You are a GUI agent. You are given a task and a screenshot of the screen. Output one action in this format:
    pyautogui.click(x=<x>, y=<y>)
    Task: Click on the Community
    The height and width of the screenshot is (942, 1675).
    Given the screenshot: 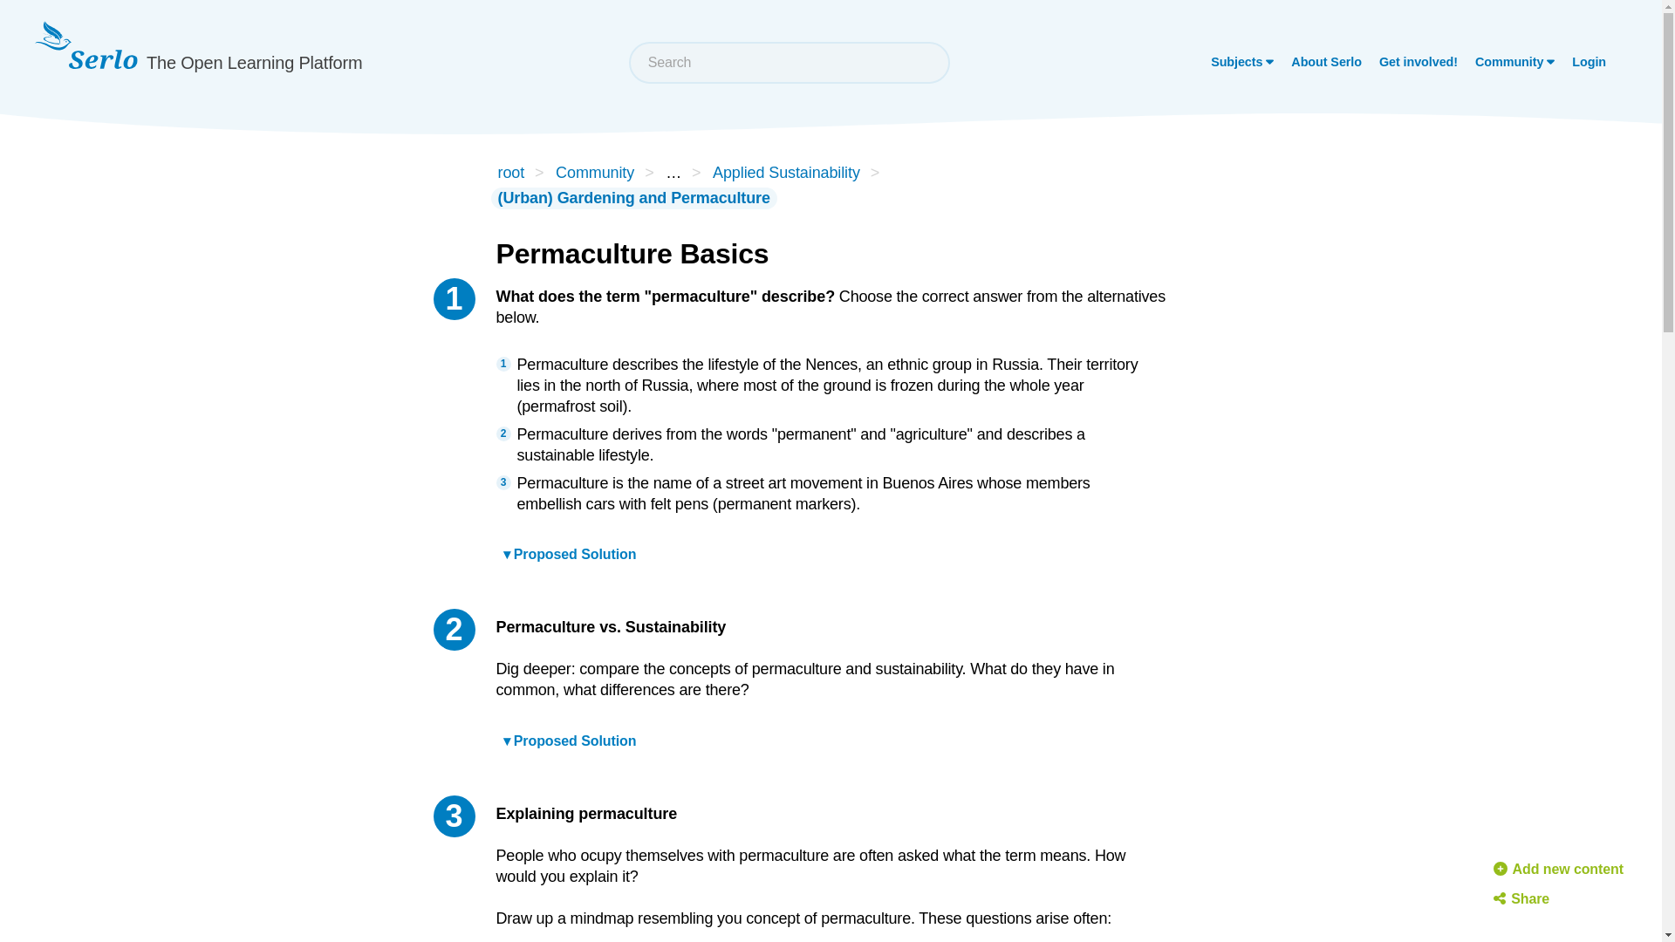 What is the action you would take?
    pyautogui.click(x=595, y=173)
    